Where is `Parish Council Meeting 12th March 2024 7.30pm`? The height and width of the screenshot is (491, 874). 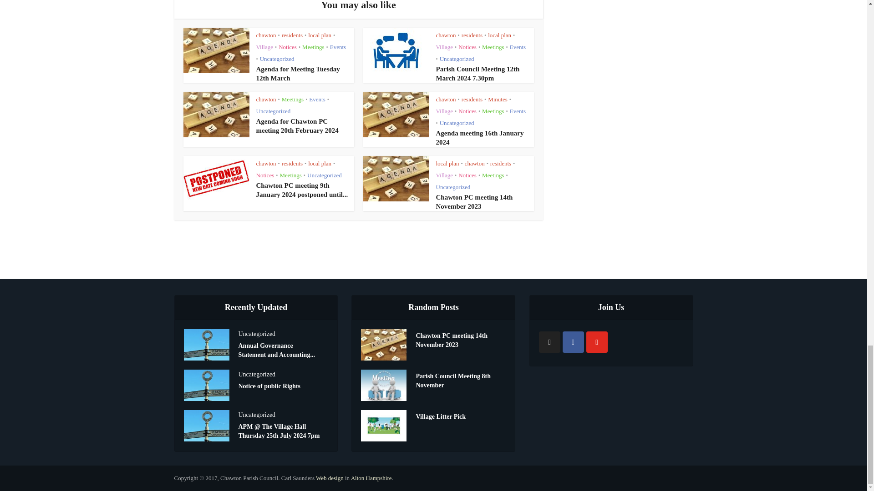
Parish Council Meeting 12th March 2024 7.30pm is located at coordinates (478, 74).